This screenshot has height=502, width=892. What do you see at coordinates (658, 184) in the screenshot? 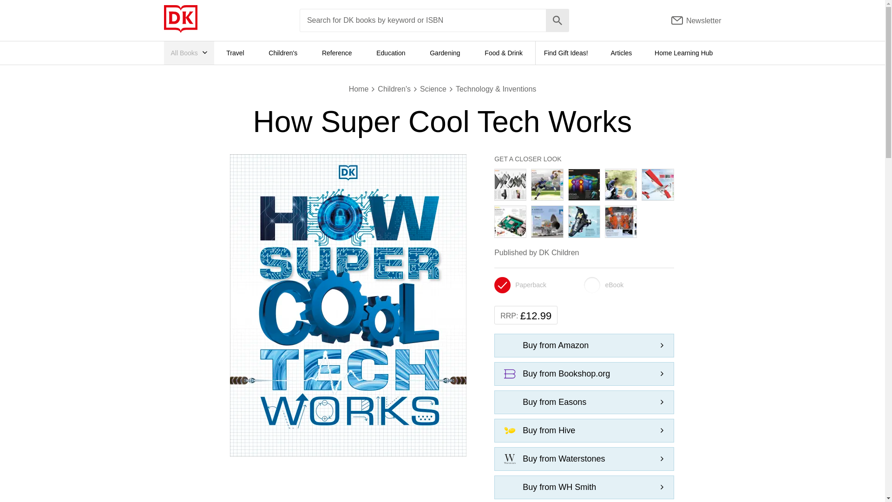
I see `How Super Cool Tech Works - thumbnail of spread image 5` at bounding box center [658, 184].